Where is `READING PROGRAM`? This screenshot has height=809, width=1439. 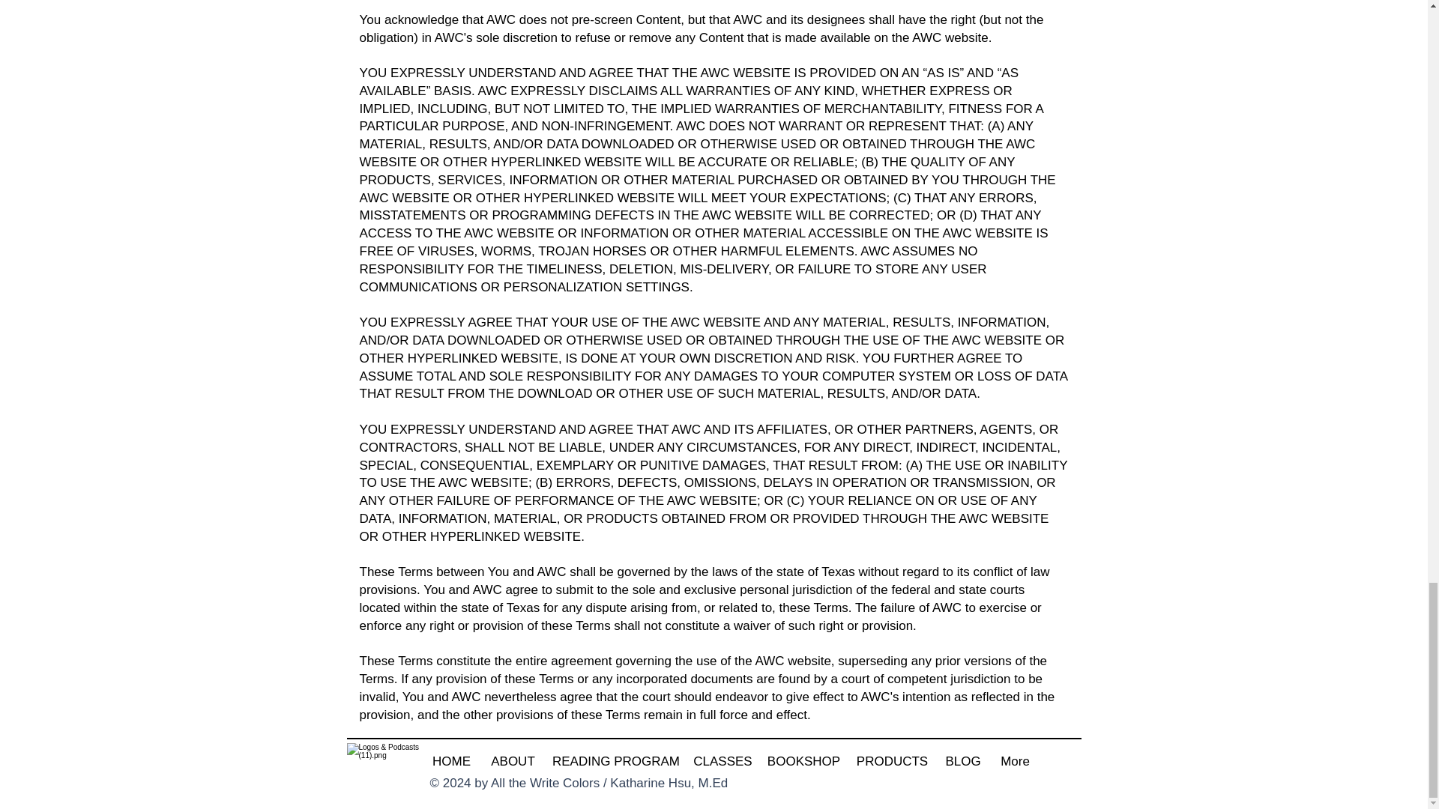 READING PROGRAM is located at coordinates (615, 762).